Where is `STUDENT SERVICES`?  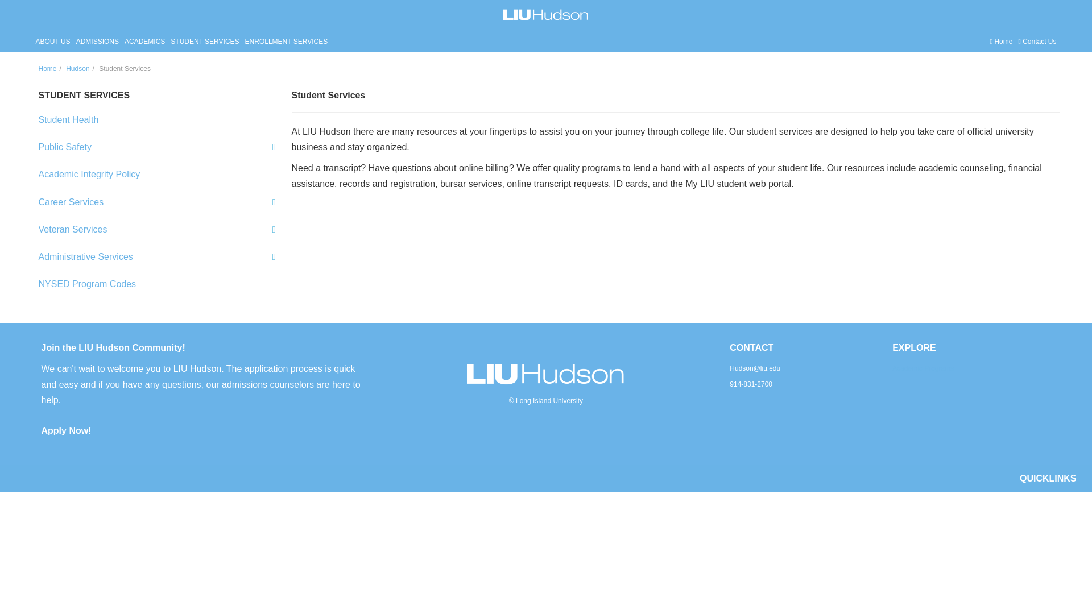 STUDENT SERVICES is located at coordinates (84, 95).